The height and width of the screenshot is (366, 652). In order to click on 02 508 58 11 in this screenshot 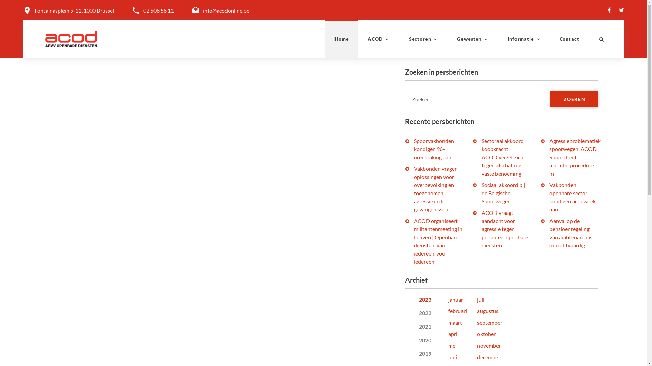, I will do `click(159, 10)`.